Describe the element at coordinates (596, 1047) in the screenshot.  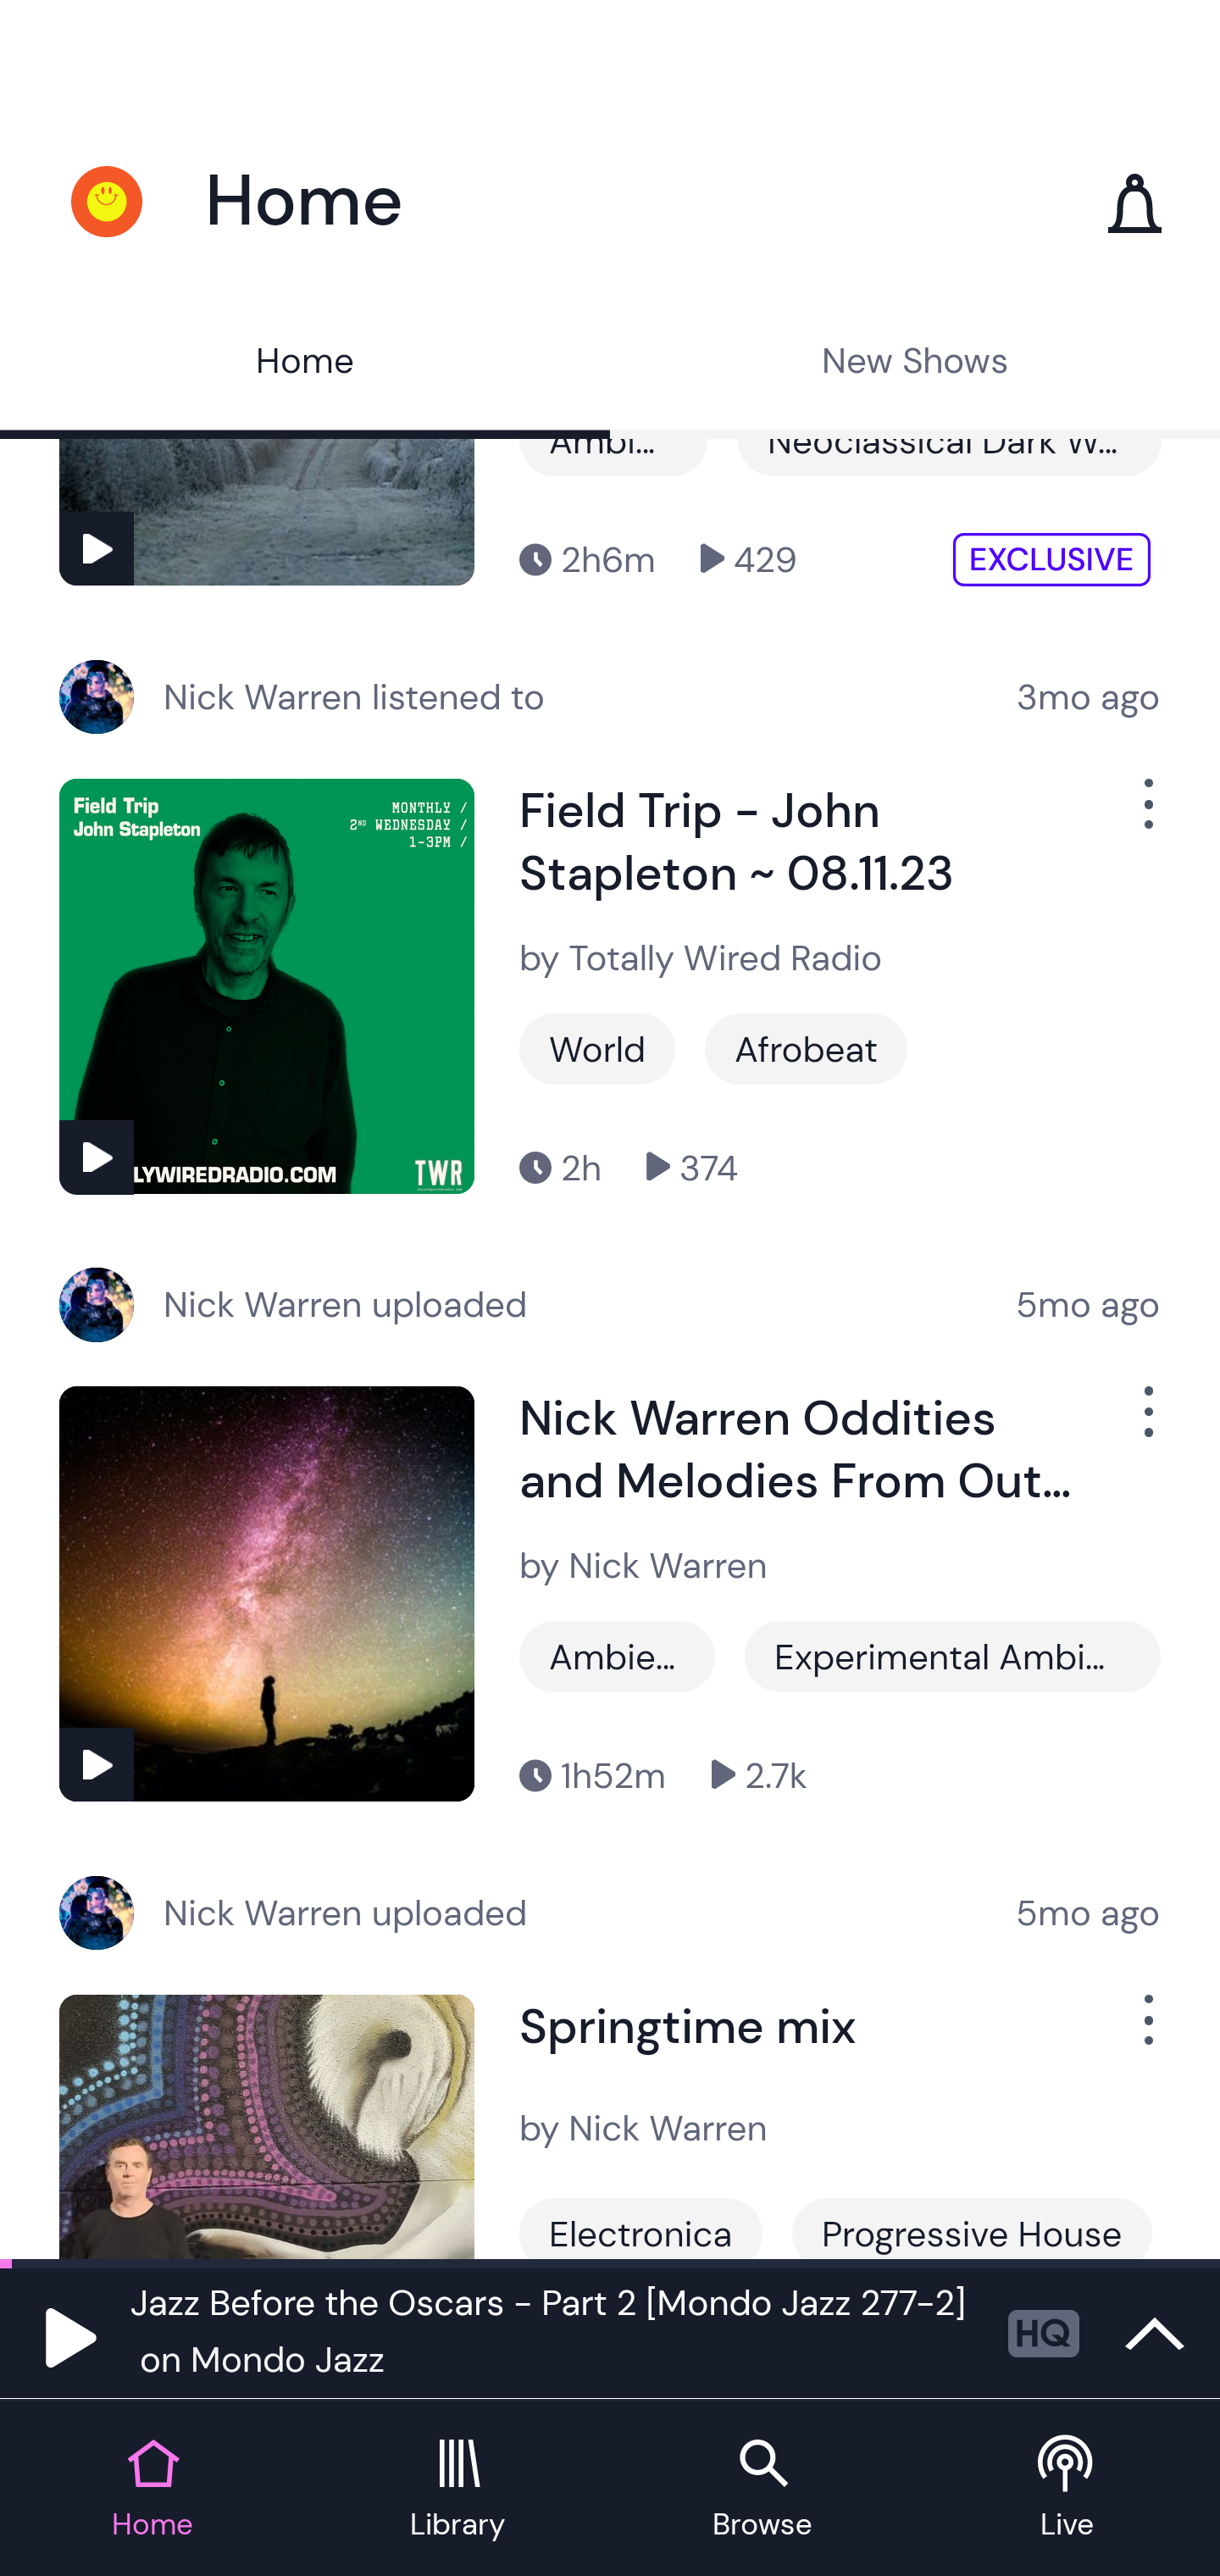
I see `World` at that location.